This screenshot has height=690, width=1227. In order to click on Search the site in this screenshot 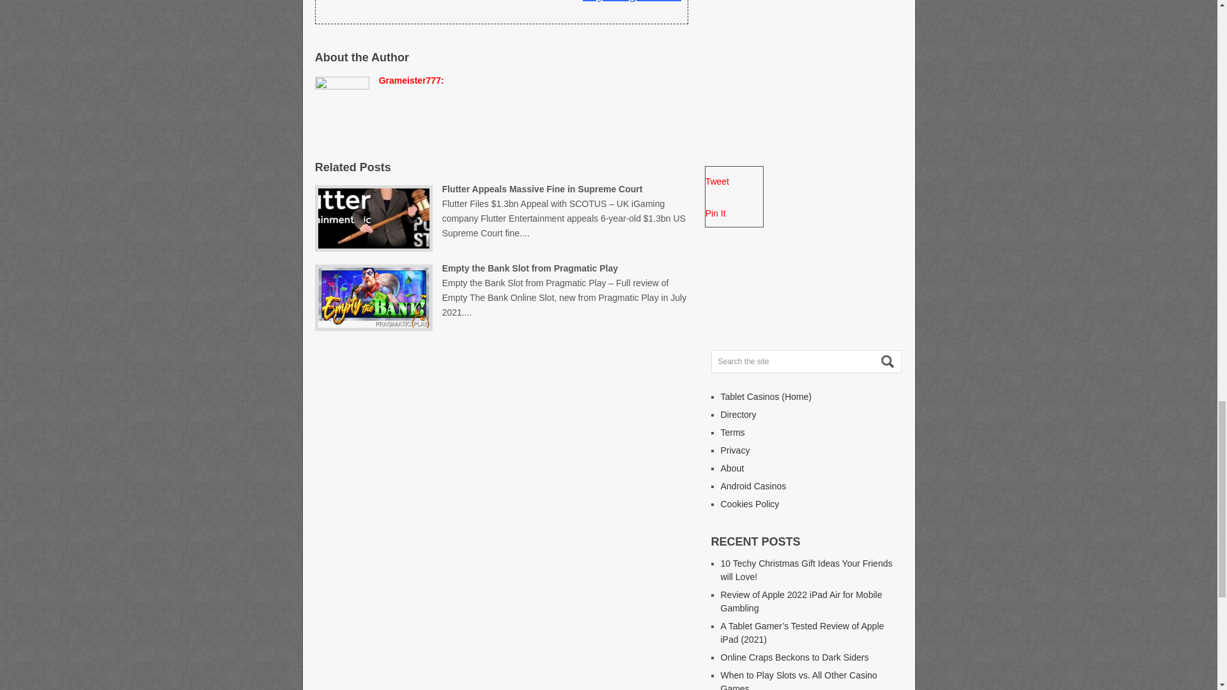, I will do `click(806, 362)`.